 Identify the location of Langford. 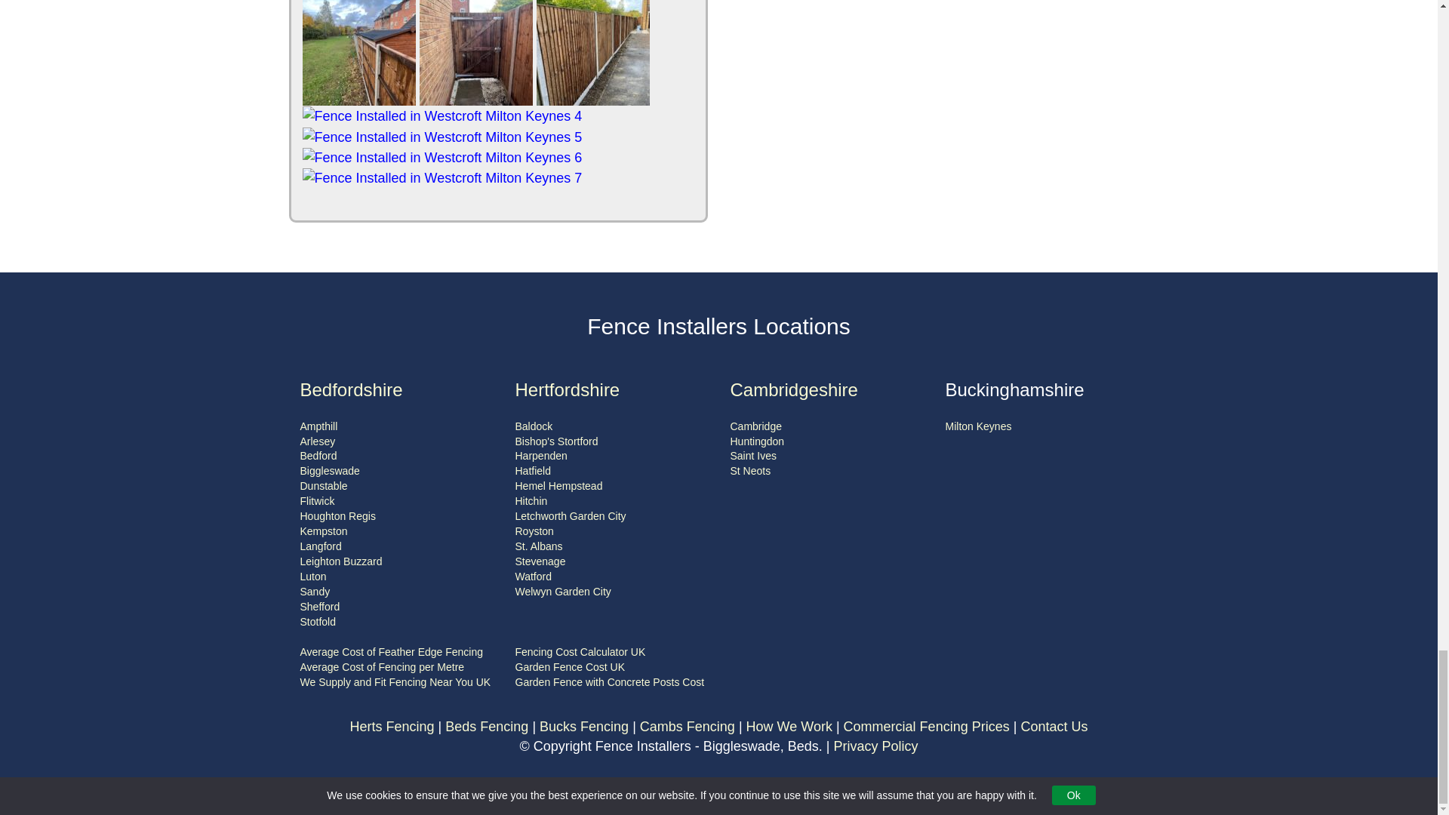
(321, 546).